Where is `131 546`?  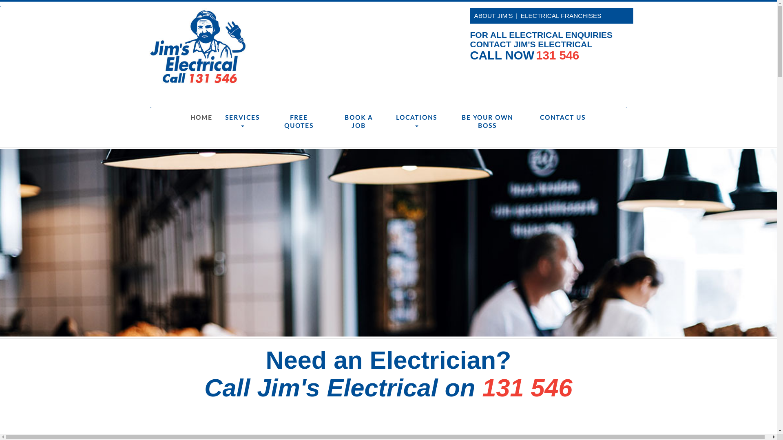
131 546 is located at coordinates (557, 57).